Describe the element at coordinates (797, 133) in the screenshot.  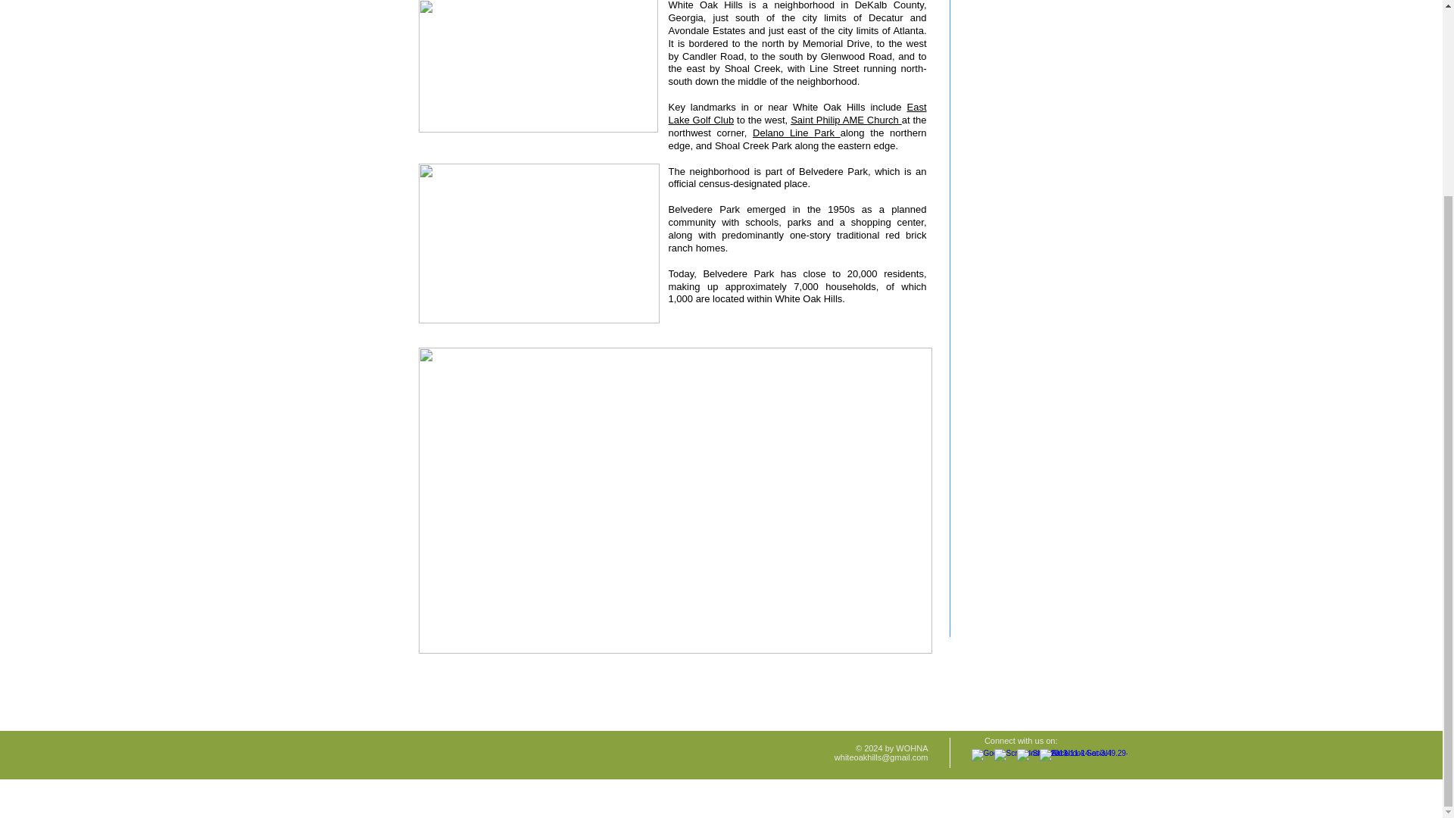
I see `Delano Line Park` at that location.